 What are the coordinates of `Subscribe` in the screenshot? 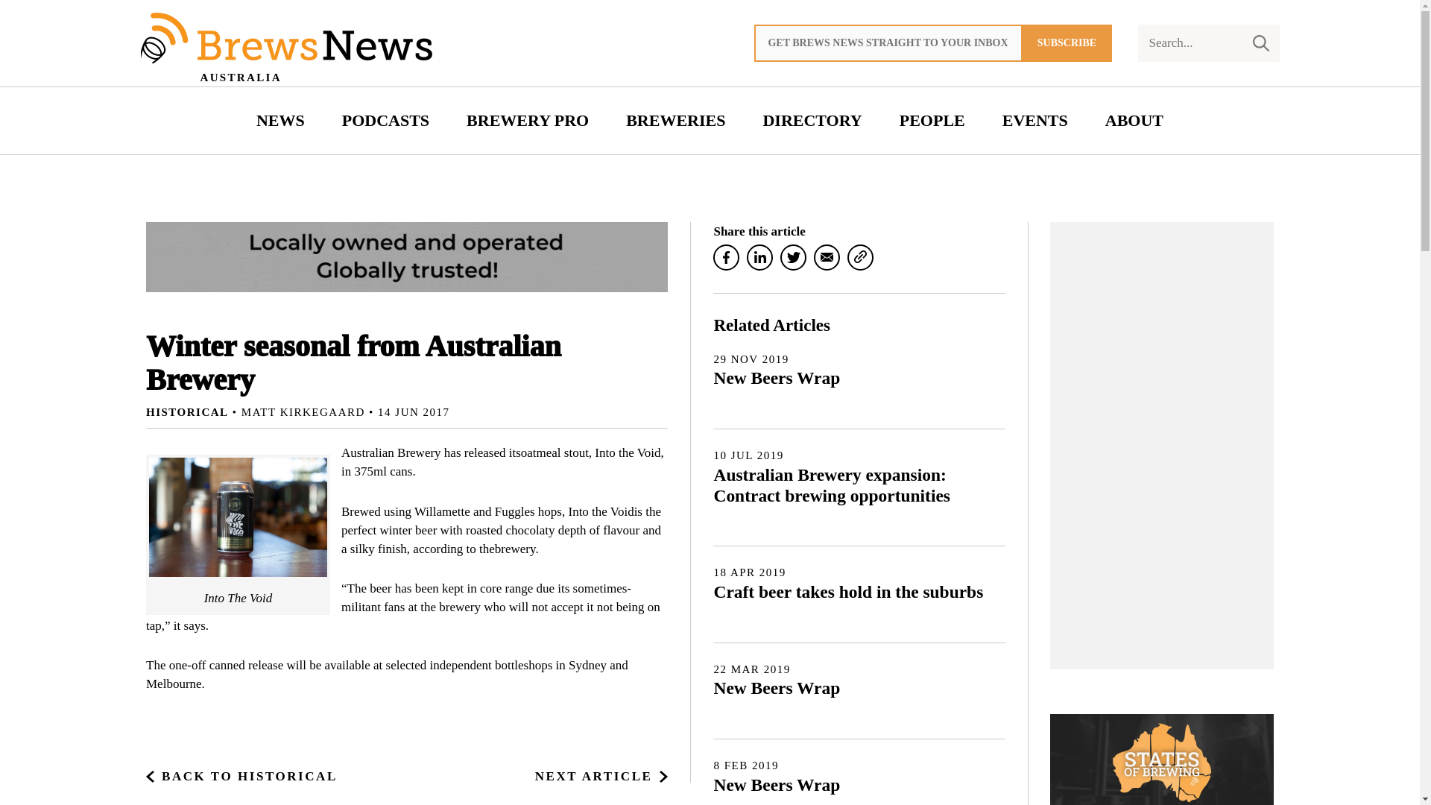 It's located at (1067, 43).